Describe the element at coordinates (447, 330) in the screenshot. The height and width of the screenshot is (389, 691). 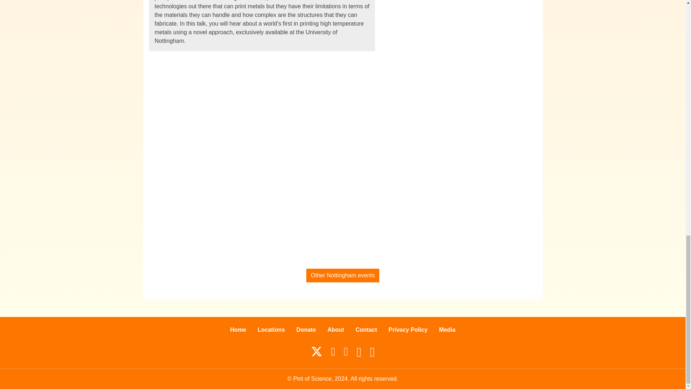
I see `Media` at that location.